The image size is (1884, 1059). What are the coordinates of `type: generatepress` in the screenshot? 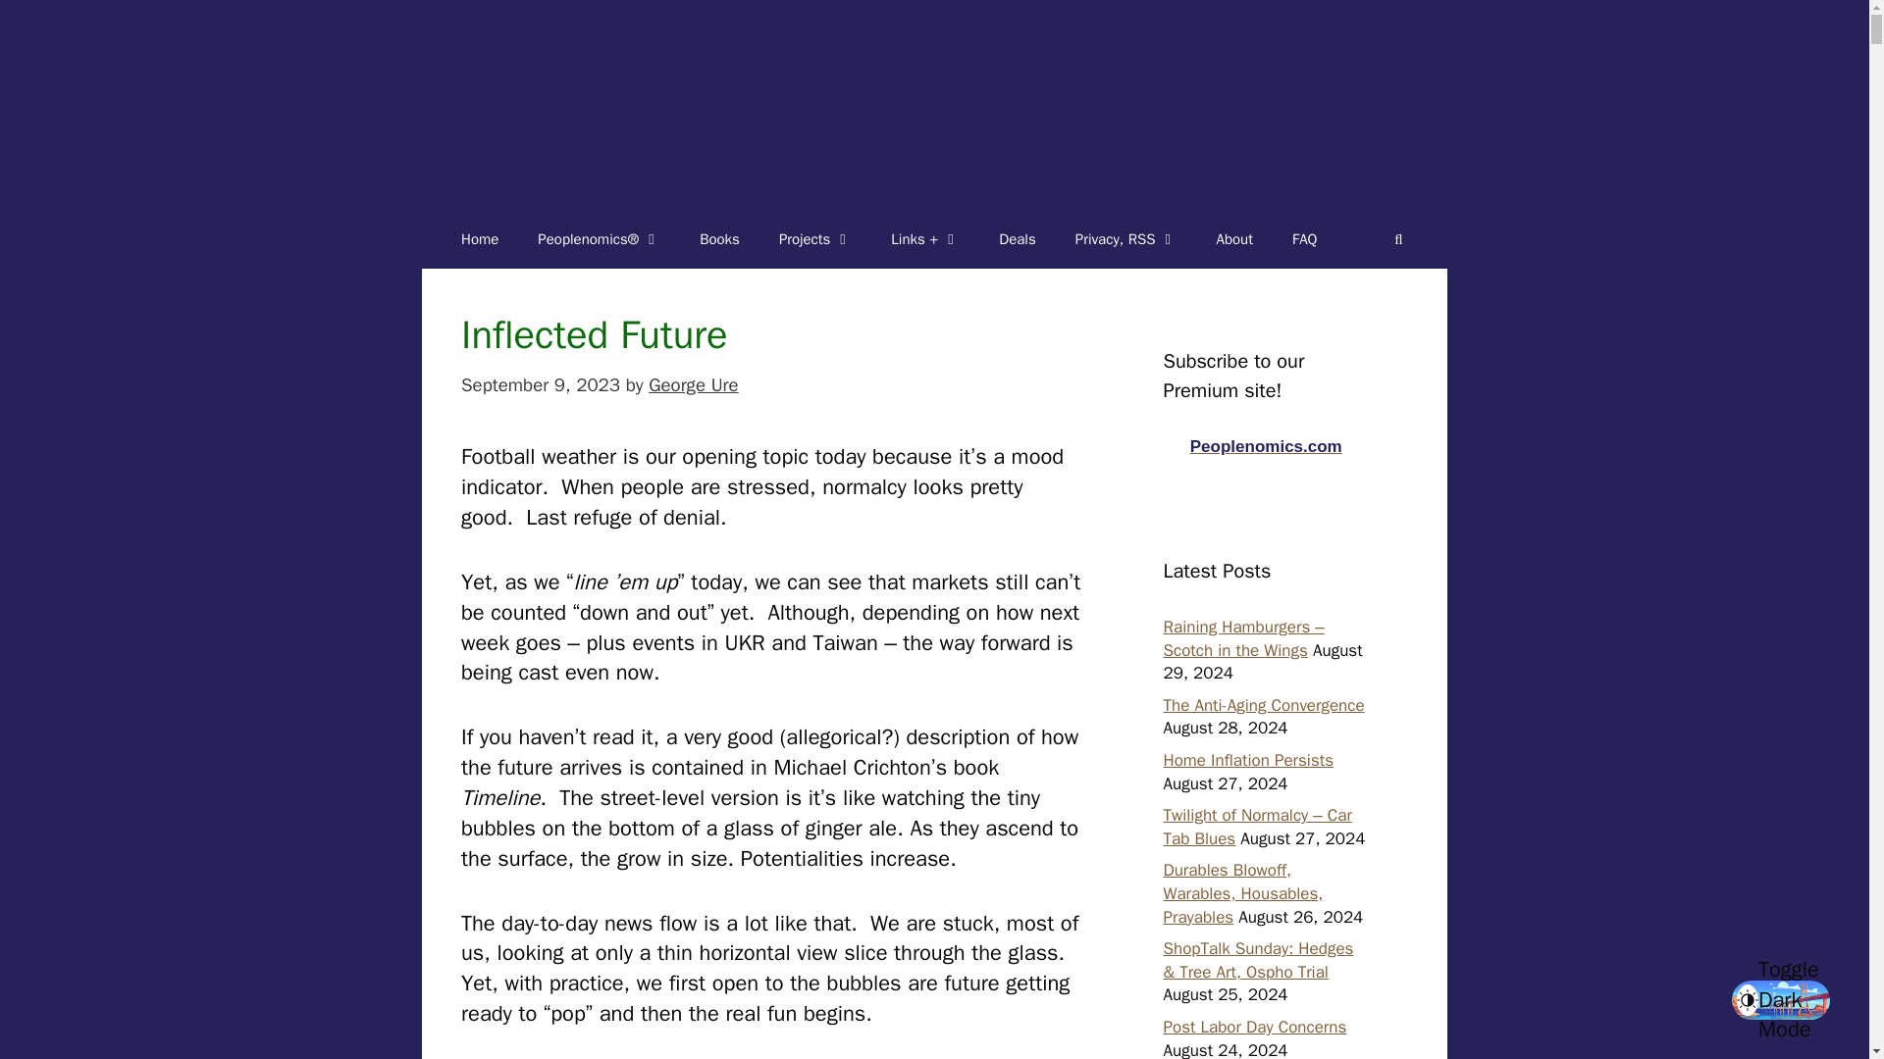 It's located at (479, 239).